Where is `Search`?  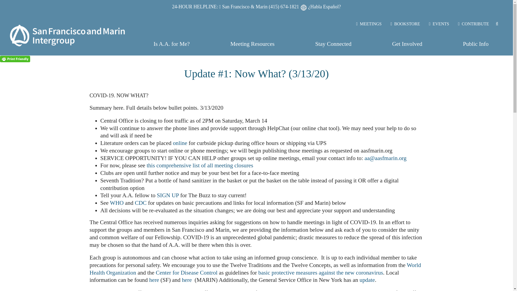 Search is located at coordinates (500, 24).